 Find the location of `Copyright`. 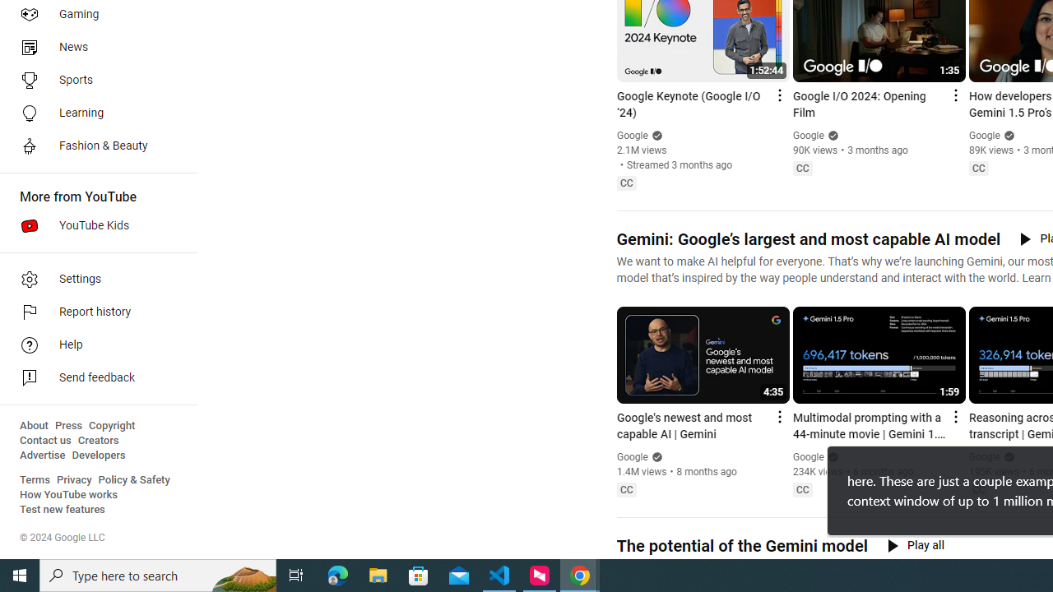

Copyright is located at coordinates (112, 426).